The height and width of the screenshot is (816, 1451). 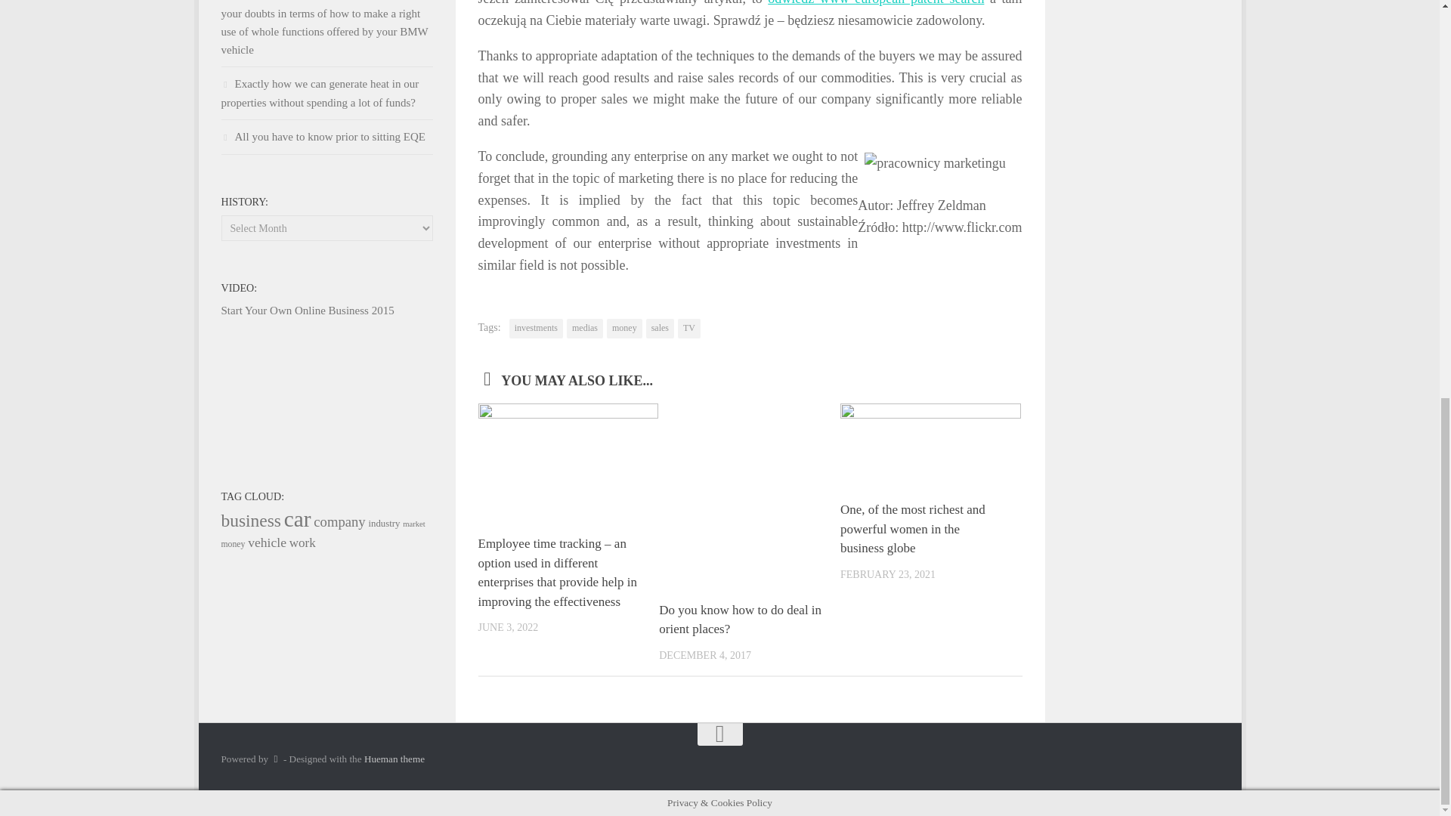 I want to click on car, so click(x=298, y=518).